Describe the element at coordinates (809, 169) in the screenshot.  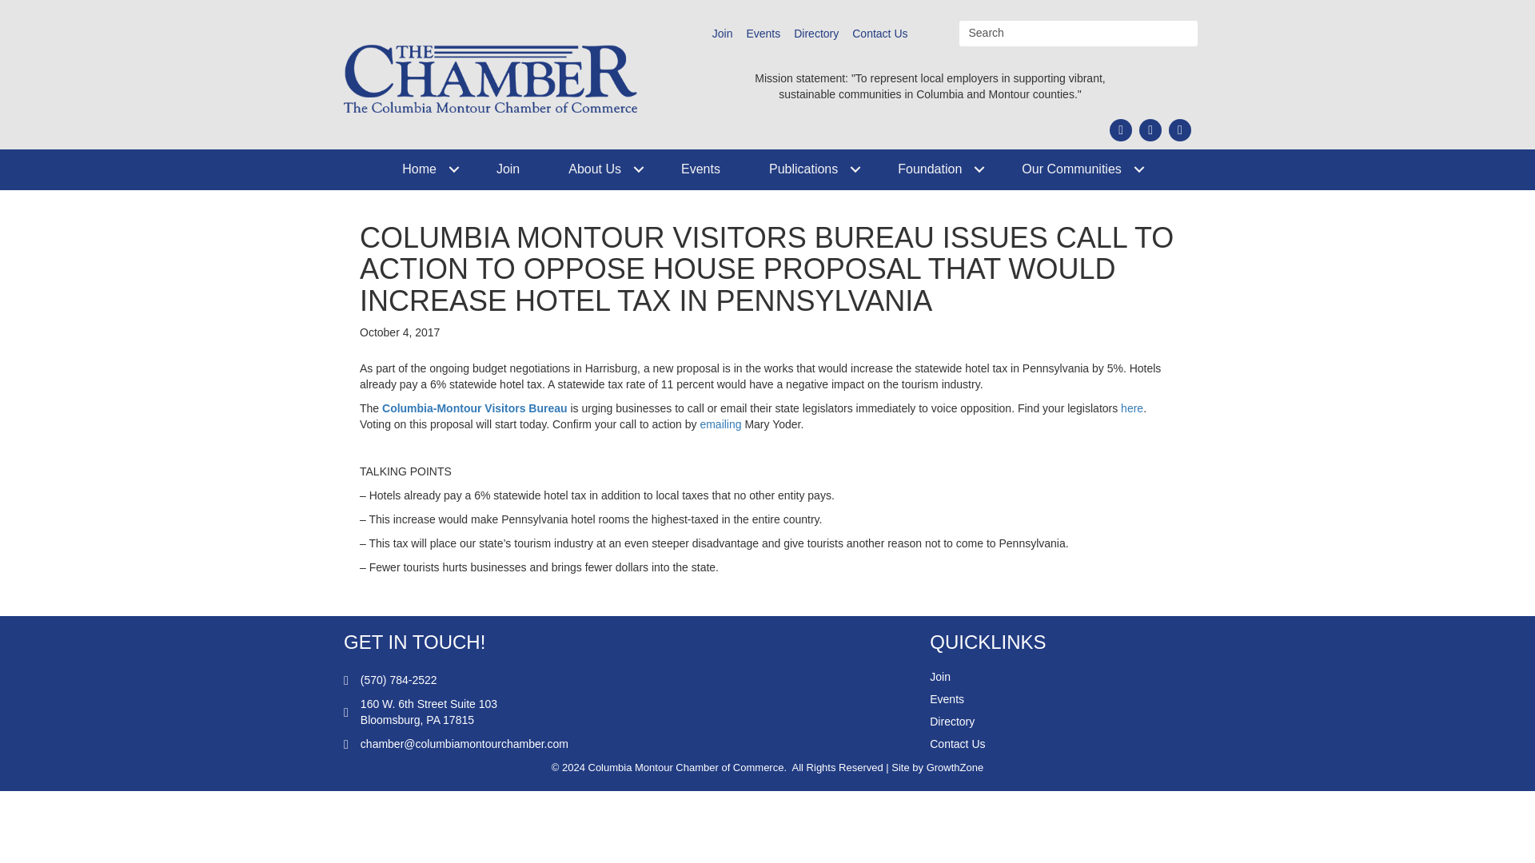
I see `Publications` at that location.